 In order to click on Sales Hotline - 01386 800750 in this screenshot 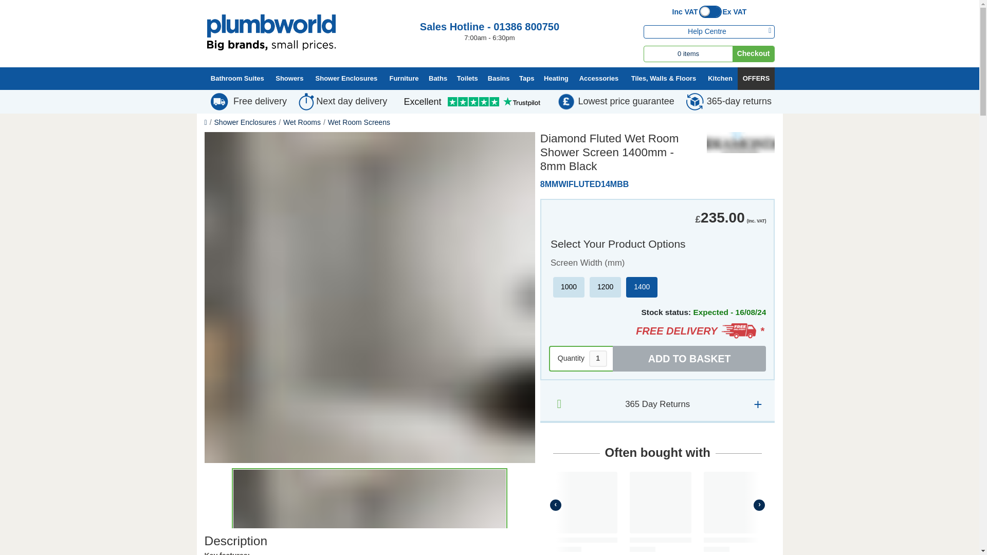, I will do `click(489, 27)`.